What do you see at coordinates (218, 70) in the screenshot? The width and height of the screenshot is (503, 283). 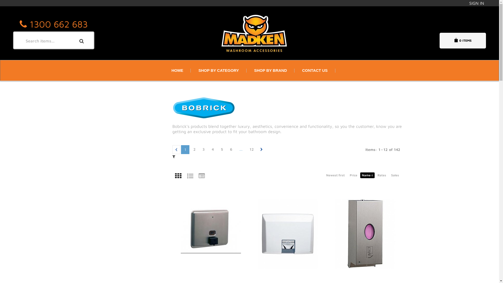 I see `SHOP BY CATEGORY` at bounding box center [218, 70].